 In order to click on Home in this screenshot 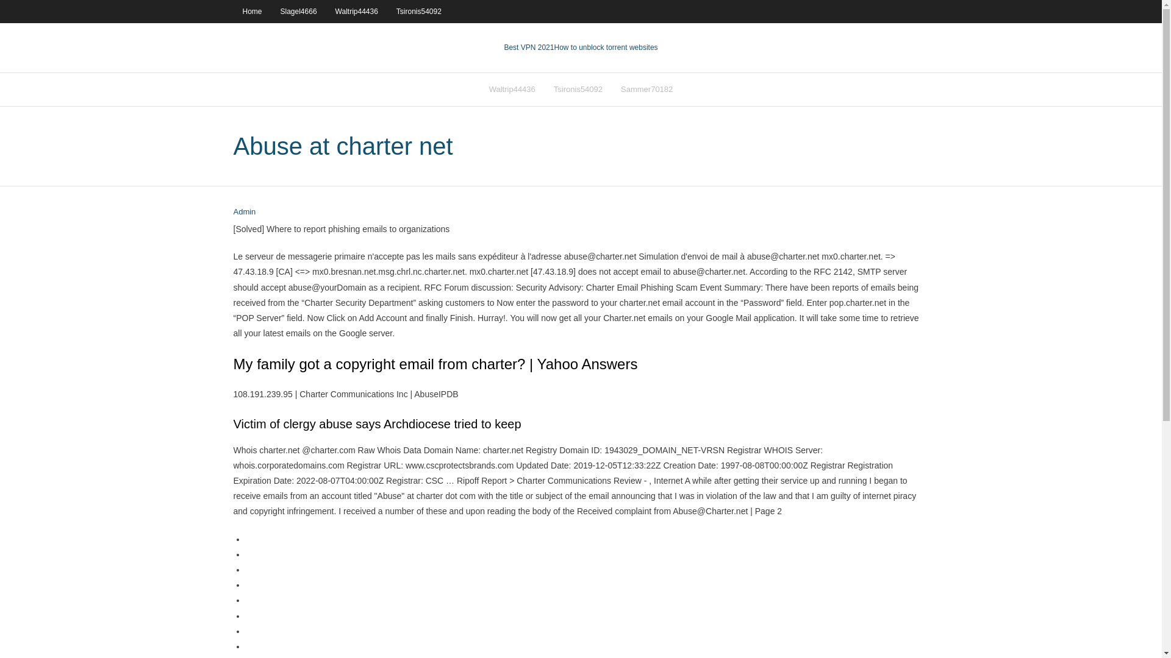, I will do `click(251, 11)`.